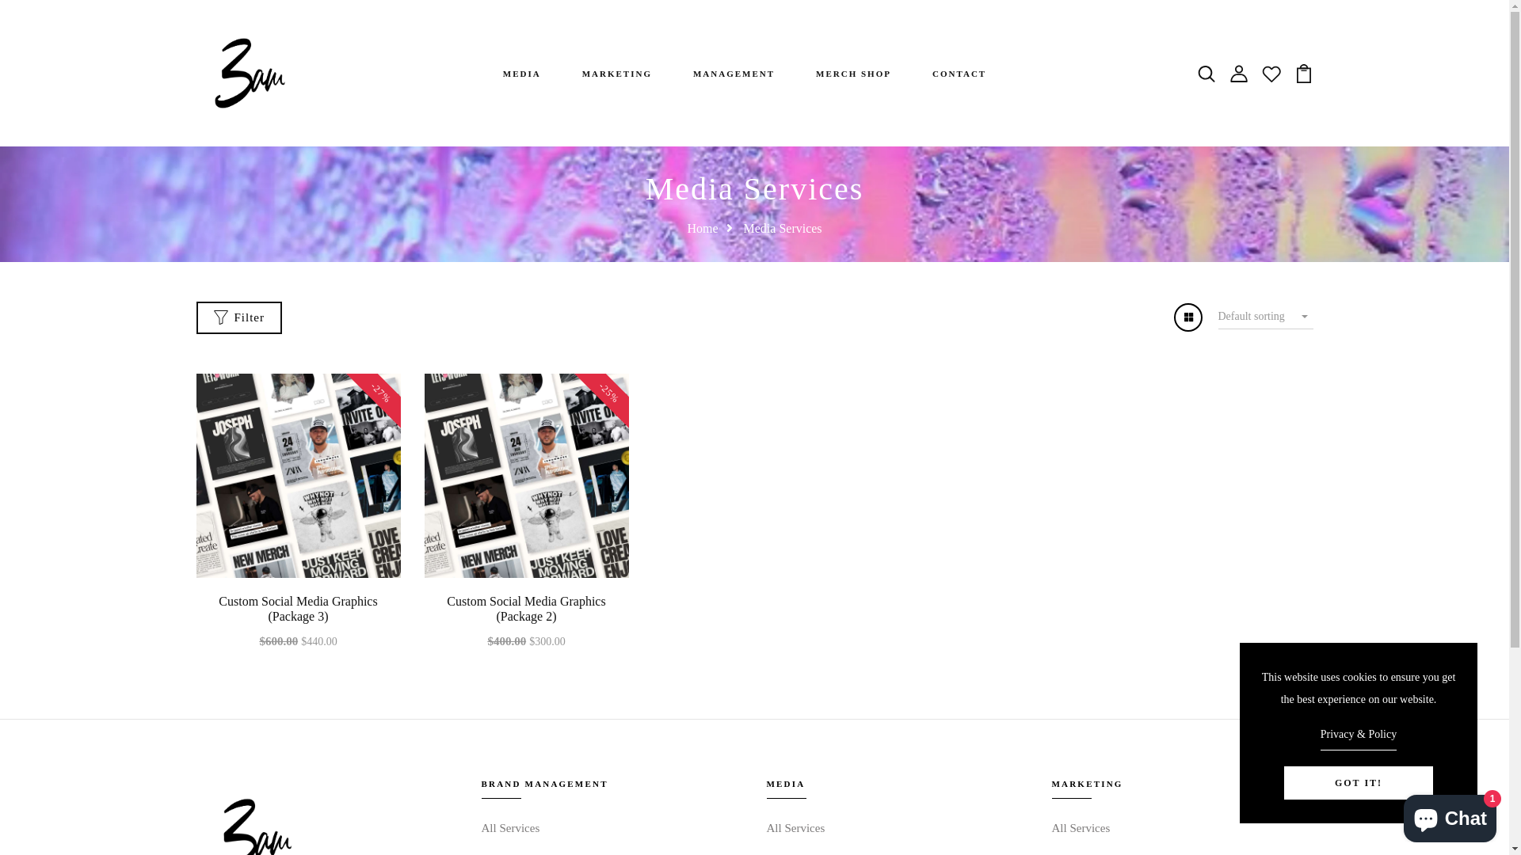 Image resolution: width=1521 pixels, height=855 pixels. What do you see at coordinates (734, 73) in the screenshot?
I see `MANAGEMENT` at bounding box center [734, 73].